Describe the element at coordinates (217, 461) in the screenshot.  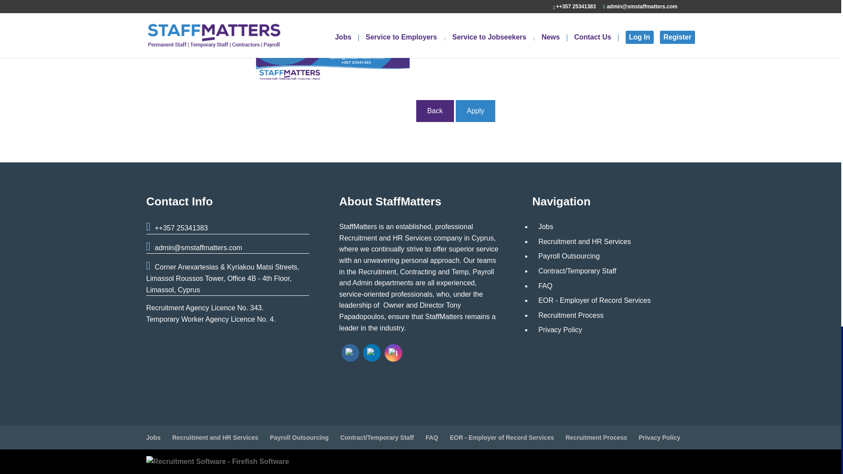
I see `Recruitment Software - Firefish Software` at that location.